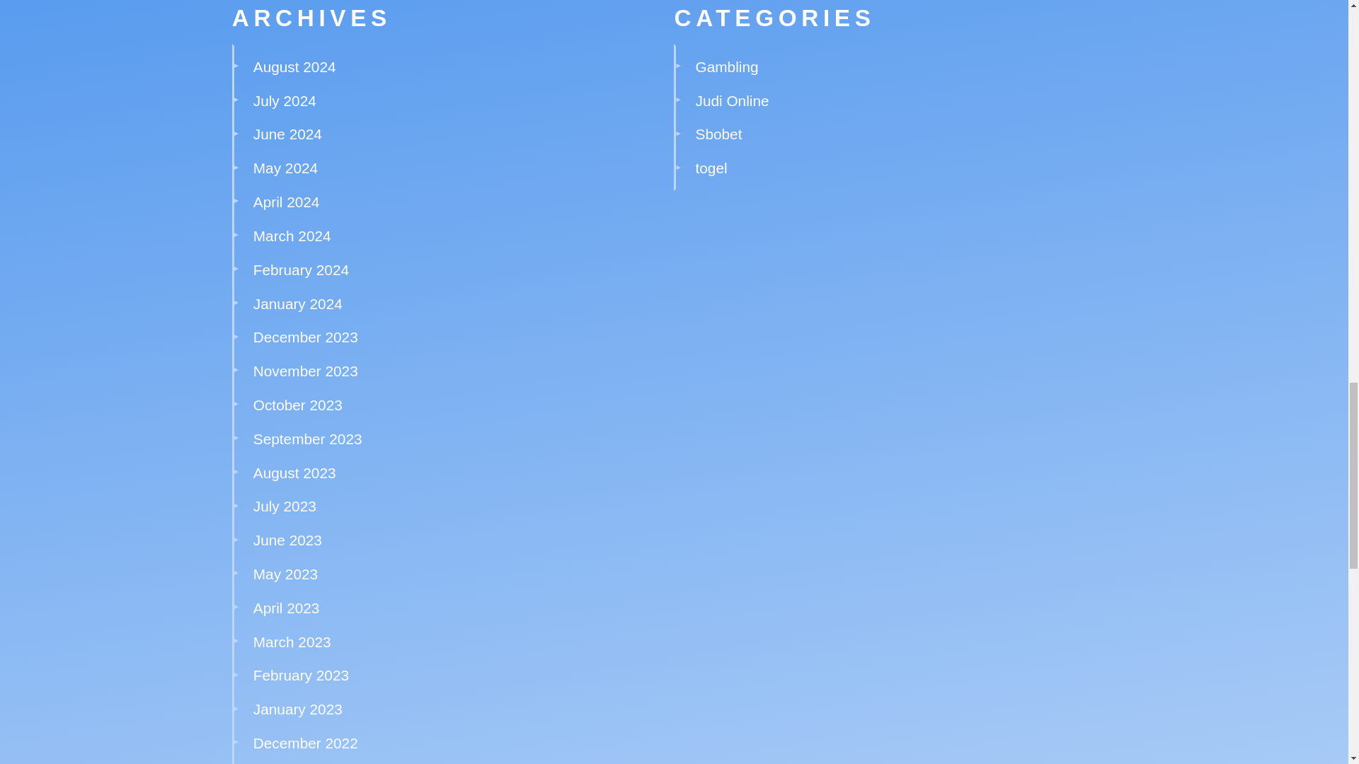 This screenshot has height=764, width=1359. I want to click on July 2024, so click(285, 100).